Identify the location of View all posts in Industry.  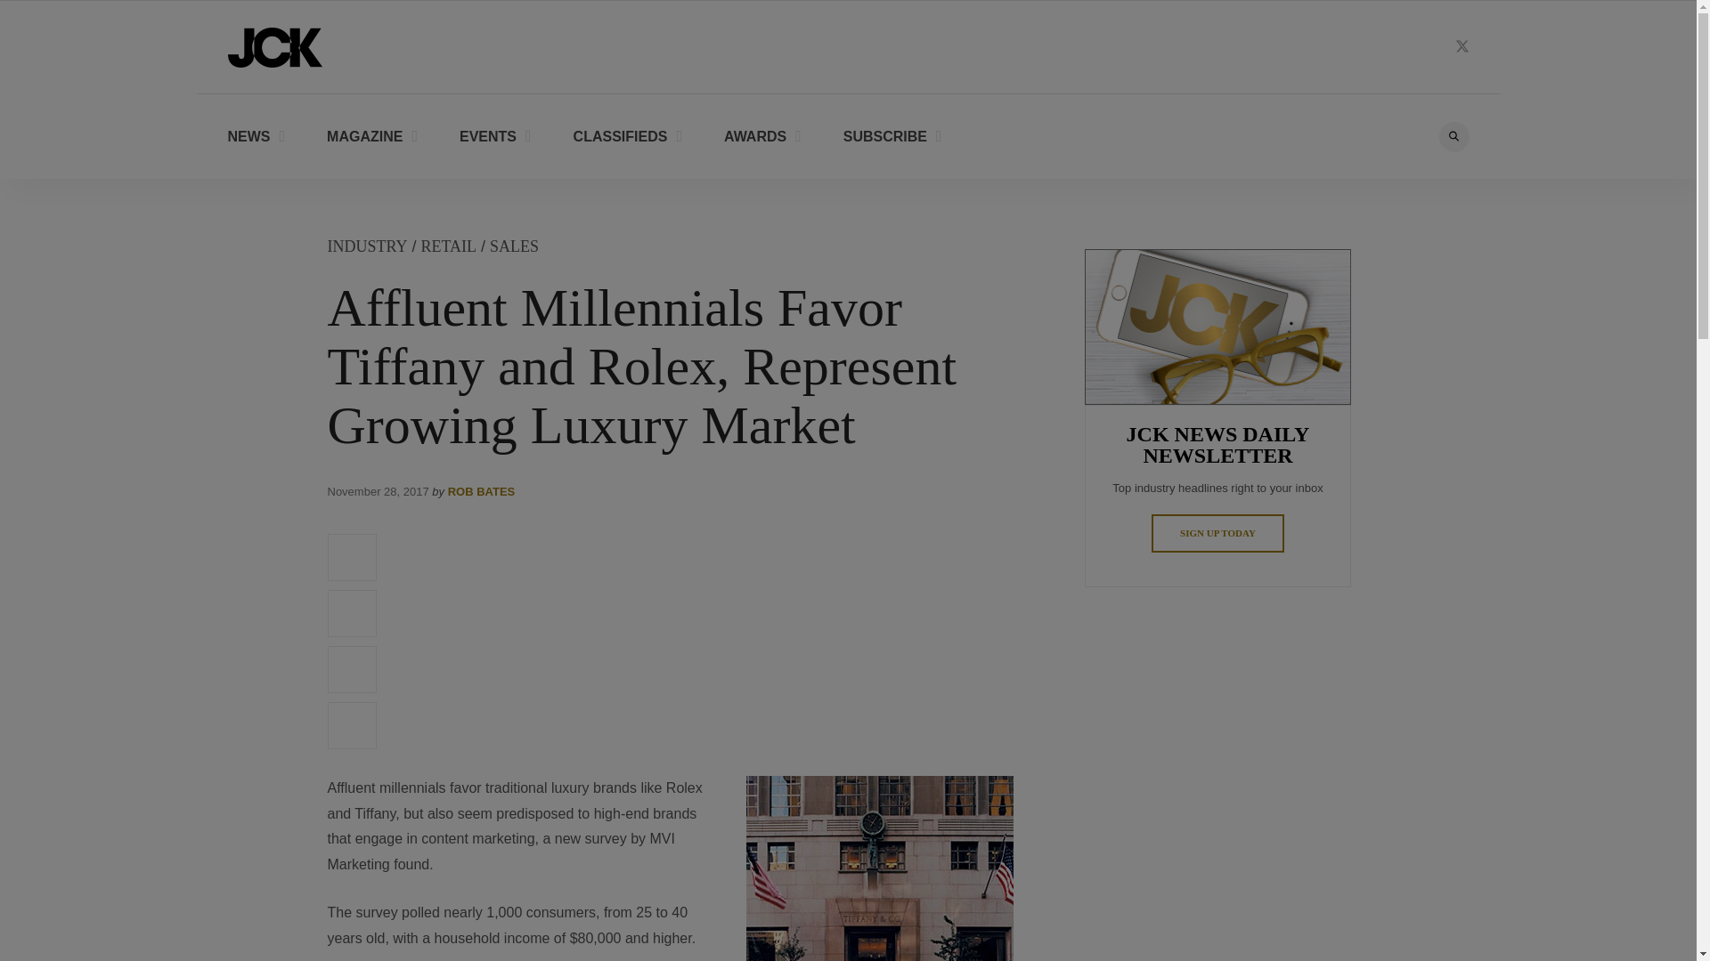
(368, 246).